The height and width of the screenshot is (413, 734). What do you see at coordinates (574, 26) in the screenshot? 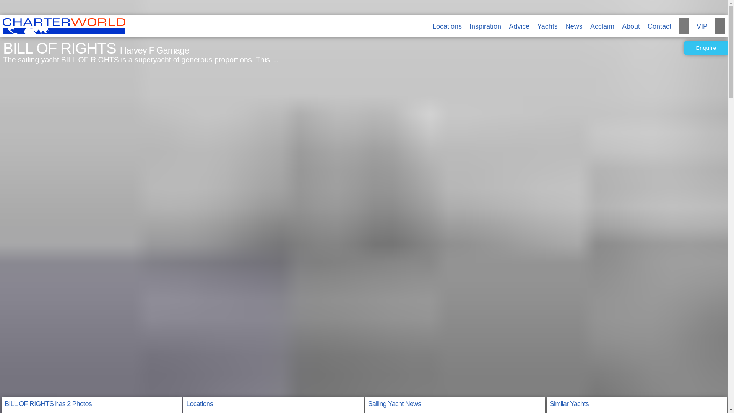
I see `News` at bounding box center [574, 26].